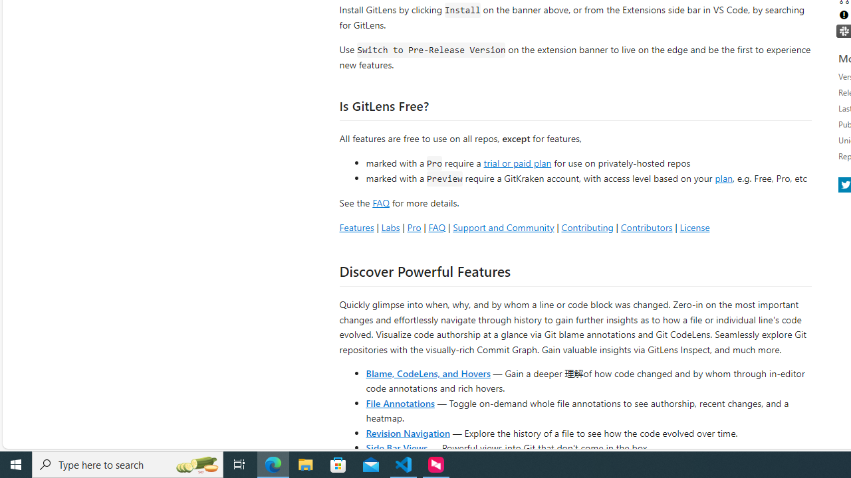 The width and height of the screenshot is (851, 478). What do you see at coordinates (723, 179) in the screenshot?
I see `plan` at bounding box center [723, 179].